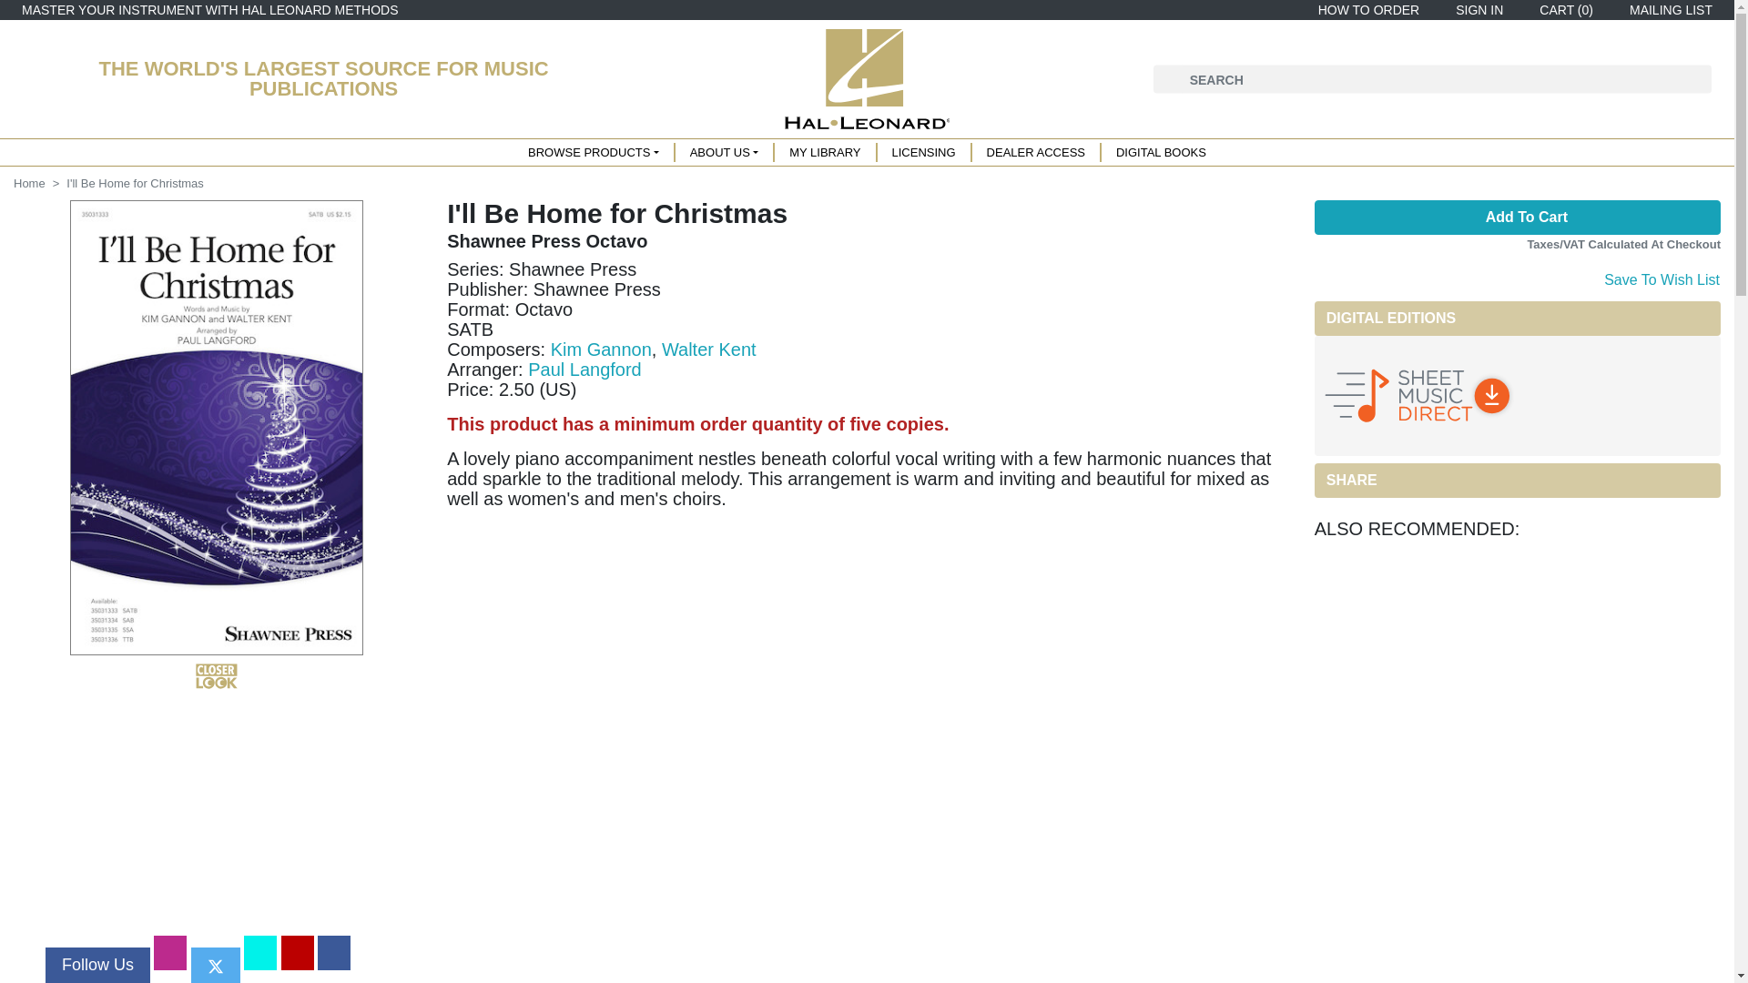 This screenshot has height=983, width=1748. I want to click on Add to Cart, so click(1517, 218).